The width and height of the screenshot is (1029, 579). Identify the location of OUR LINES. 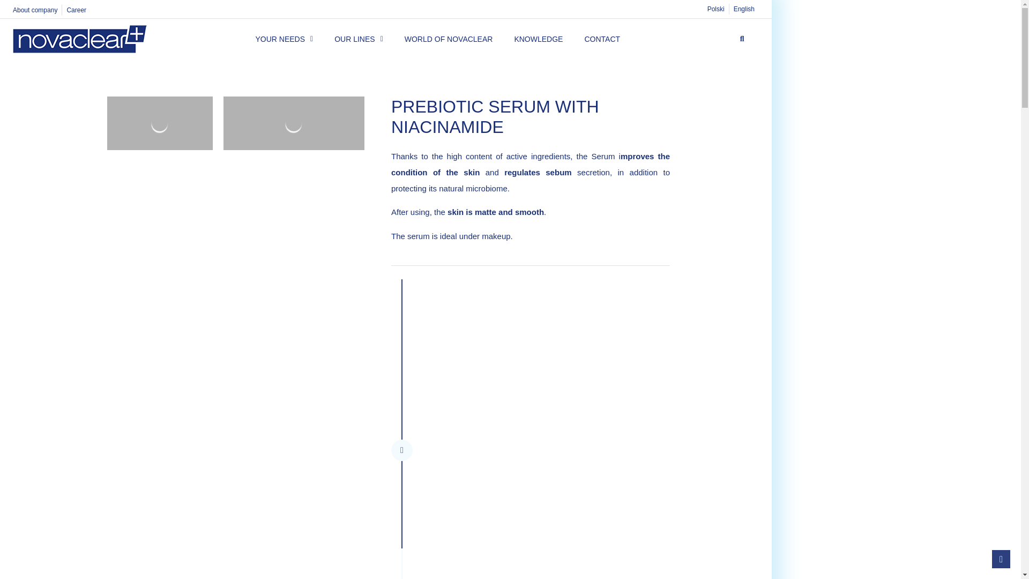
(359, 39).